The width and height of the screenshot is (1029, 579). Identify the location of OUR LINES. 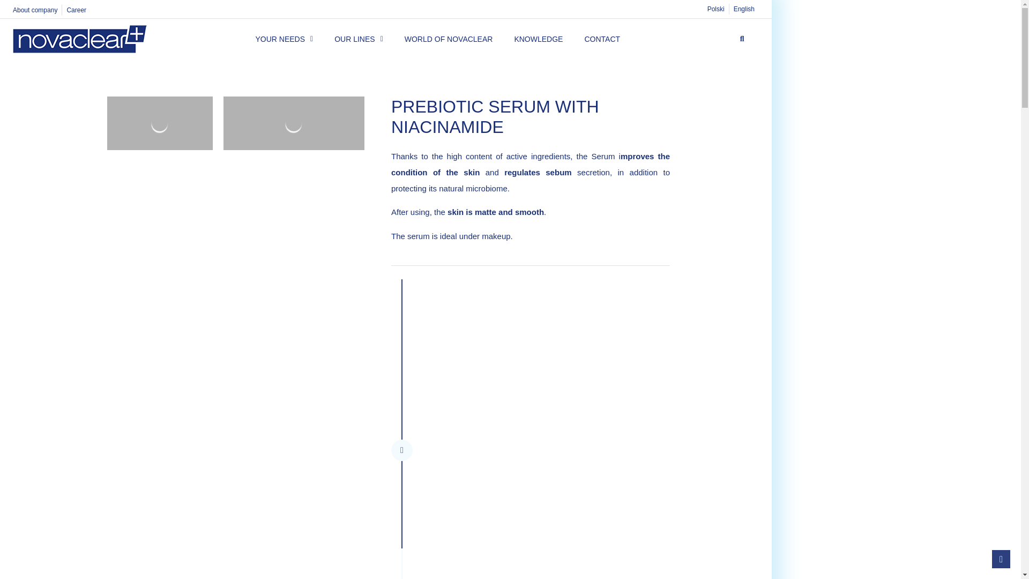
(359, 39).